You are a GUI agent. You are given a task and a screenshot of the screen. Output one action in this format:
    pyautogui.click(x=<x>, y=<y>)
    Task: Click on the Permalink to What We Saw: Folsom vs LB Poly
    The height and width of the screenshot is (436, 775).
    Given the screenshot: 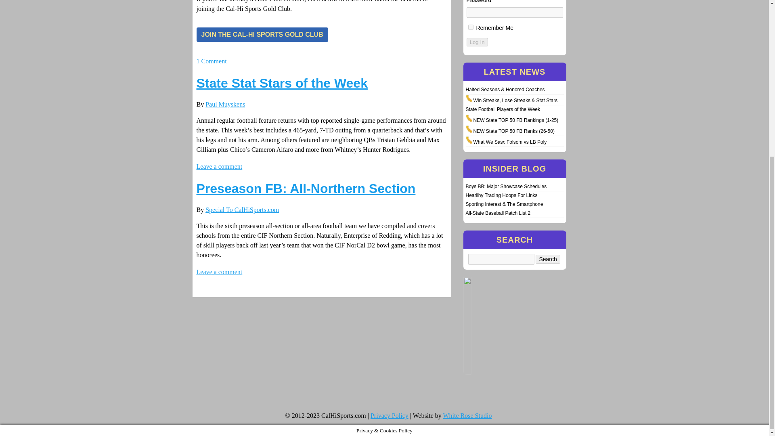 What is the action you would take?
    pyautogui.click(x=509, y=142)
    